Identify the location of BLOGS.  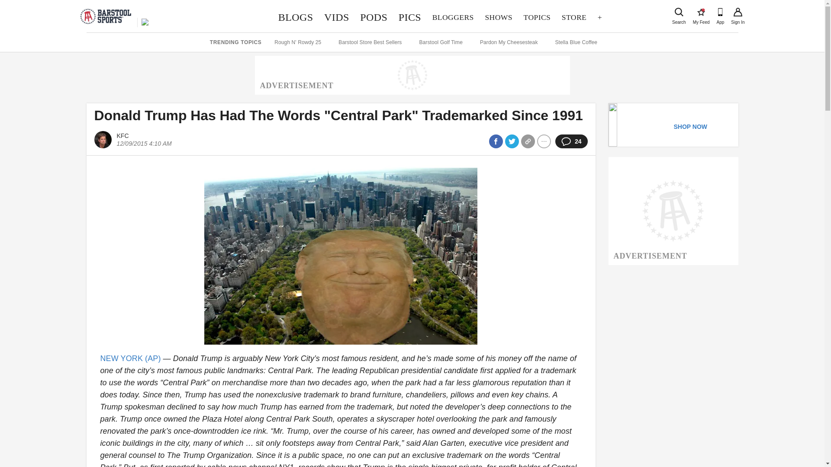
(295, 17).